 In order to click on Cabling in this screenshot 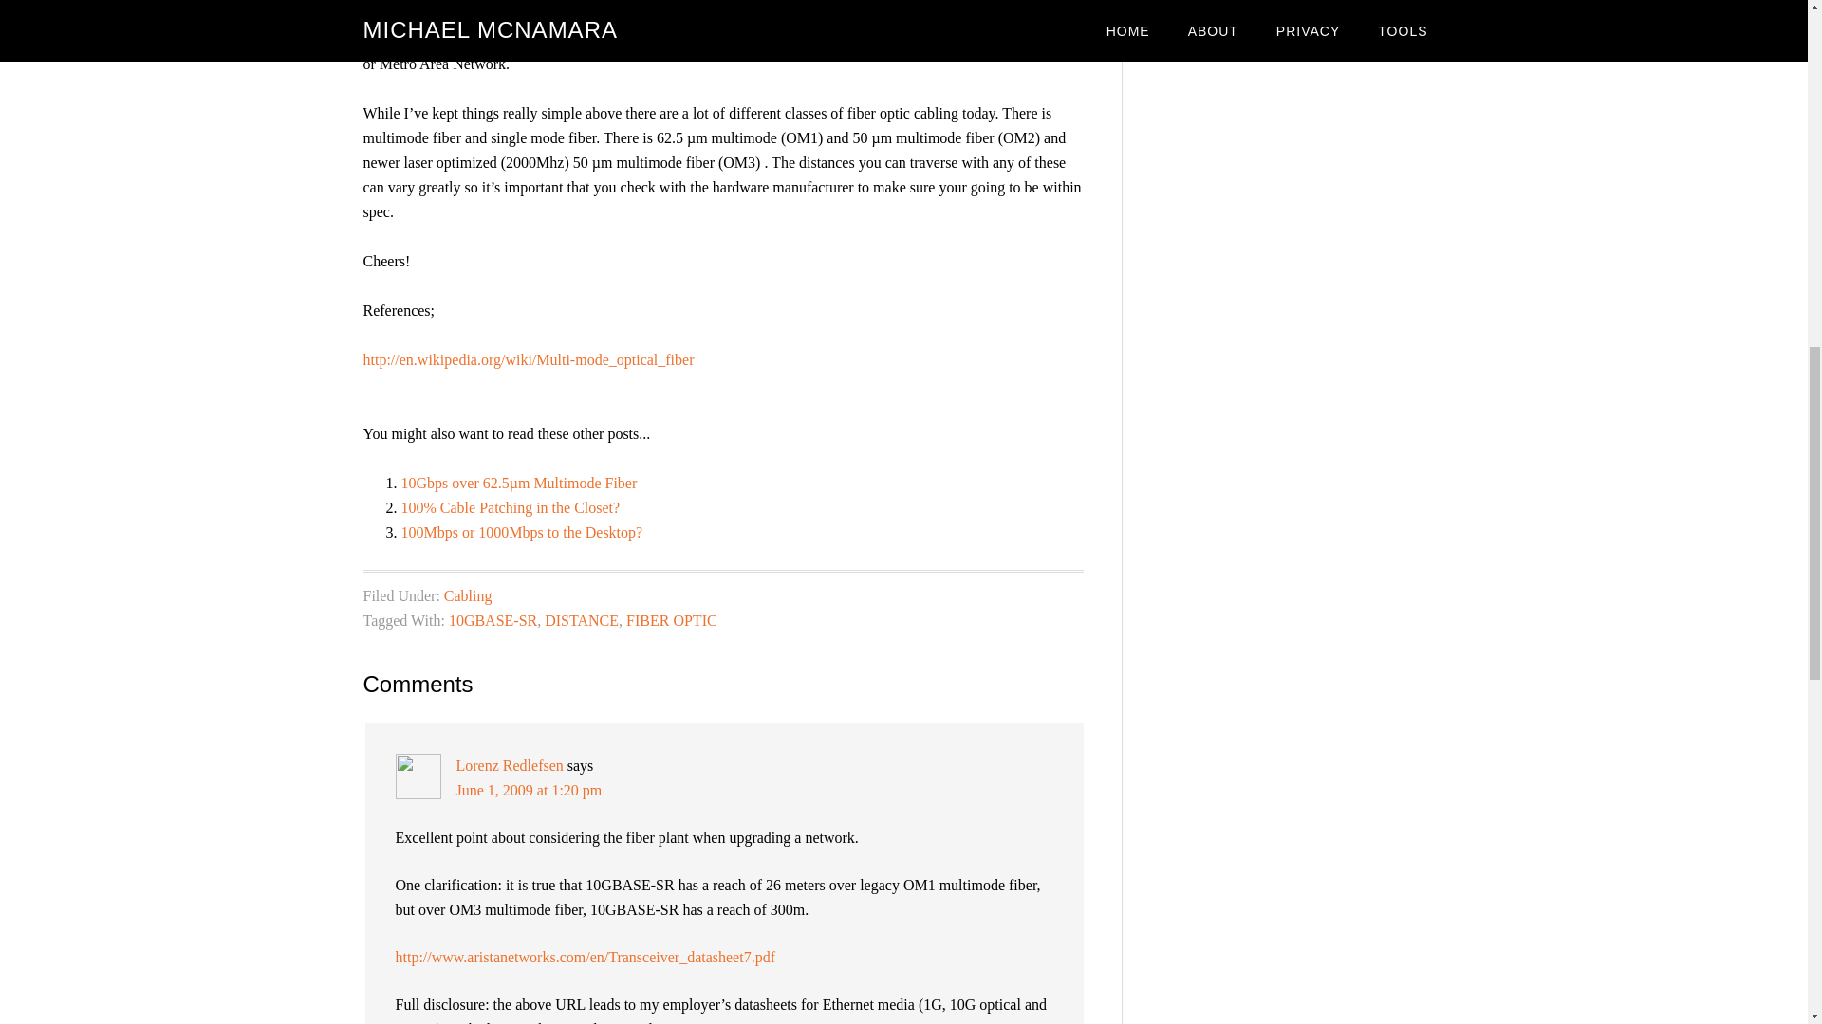, I will do `click(468, 595)`.